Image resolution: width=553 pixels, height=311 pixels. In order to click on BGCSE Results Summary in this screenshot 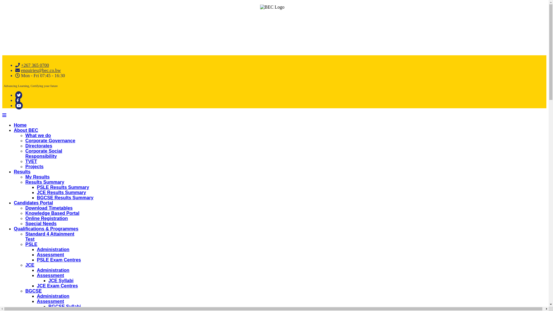, I will do `click(65, 198)`.